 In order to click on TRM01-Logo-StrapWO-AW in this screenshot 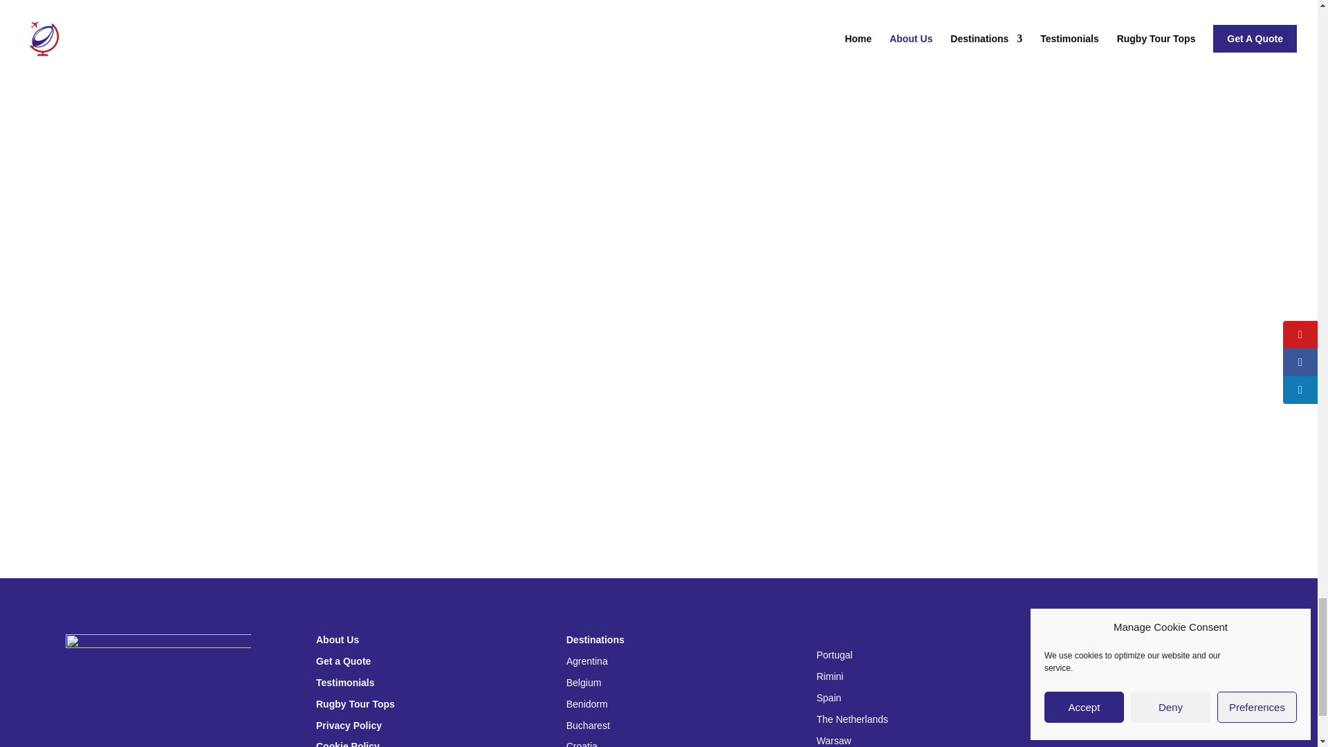, I will do `click(158, 690)`.